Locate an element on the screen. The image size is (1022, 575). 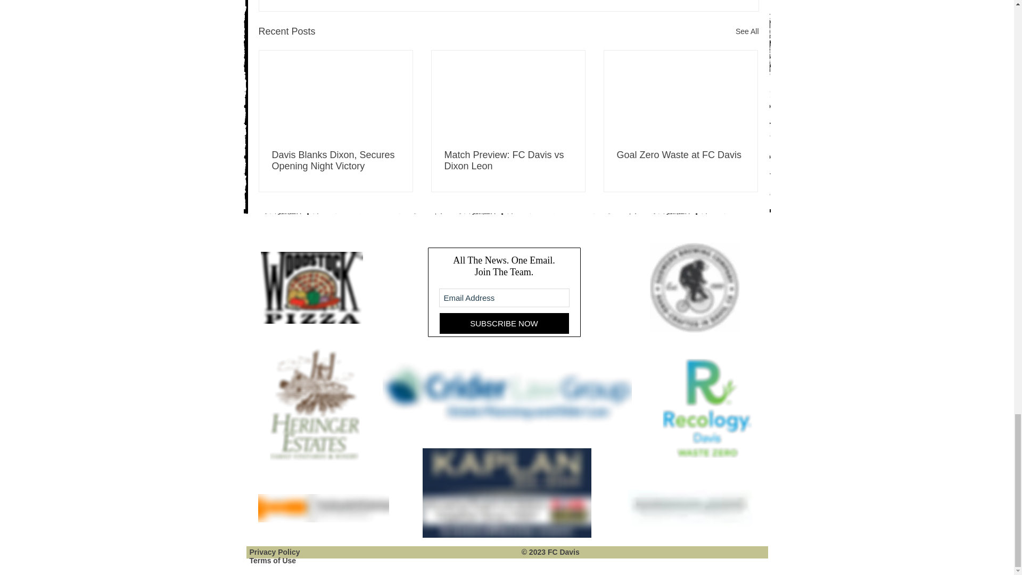
Match Preview: FC Davis vs Dixon Leon is located at coordinates (507, 160).